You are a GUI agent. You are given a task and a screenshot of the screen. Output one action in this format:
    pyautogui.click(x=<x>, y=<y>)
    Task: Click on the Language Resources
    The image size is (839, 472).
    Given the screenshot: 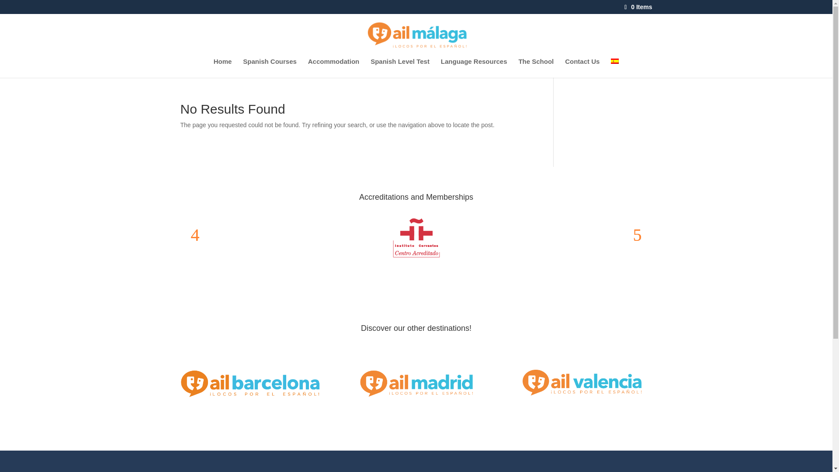 What is the action you would take?
    pyautogui.click(x=474, y=68)
    